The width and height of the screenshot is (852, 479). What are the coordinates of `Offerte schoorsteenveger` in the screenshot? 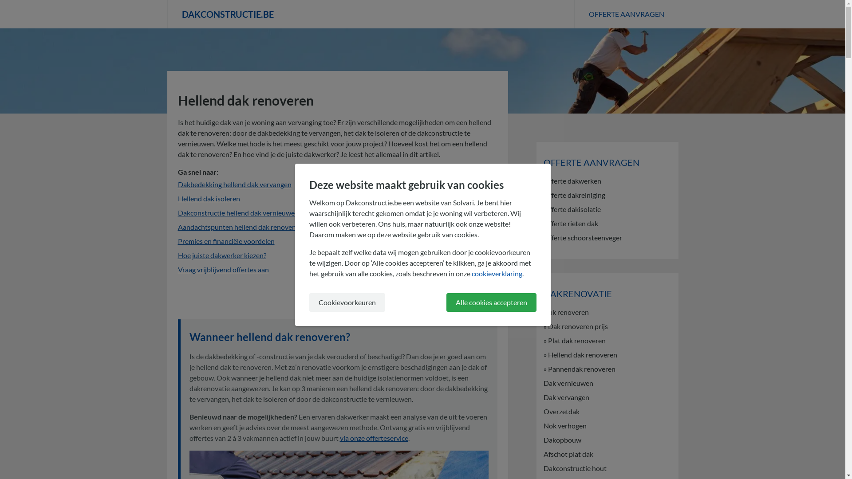 It's located at (607, 238).